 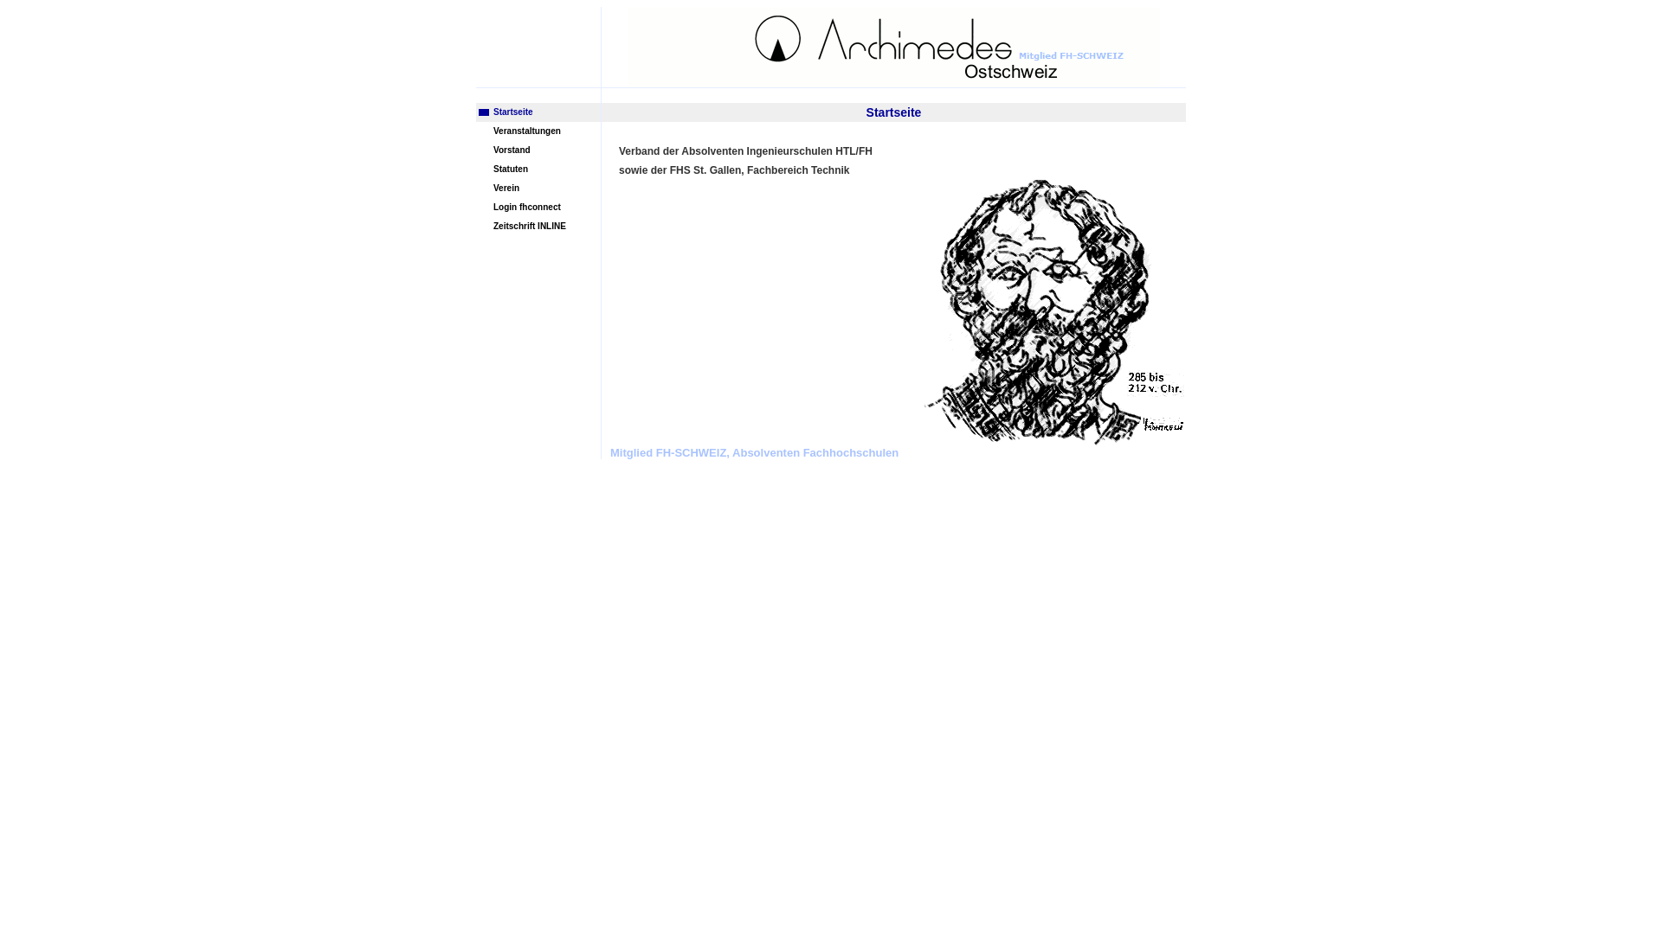 What do you see at coordinates (538, 131) in the screenshot?
I see `Veranstaltungen` at bounding box center [538, 131].